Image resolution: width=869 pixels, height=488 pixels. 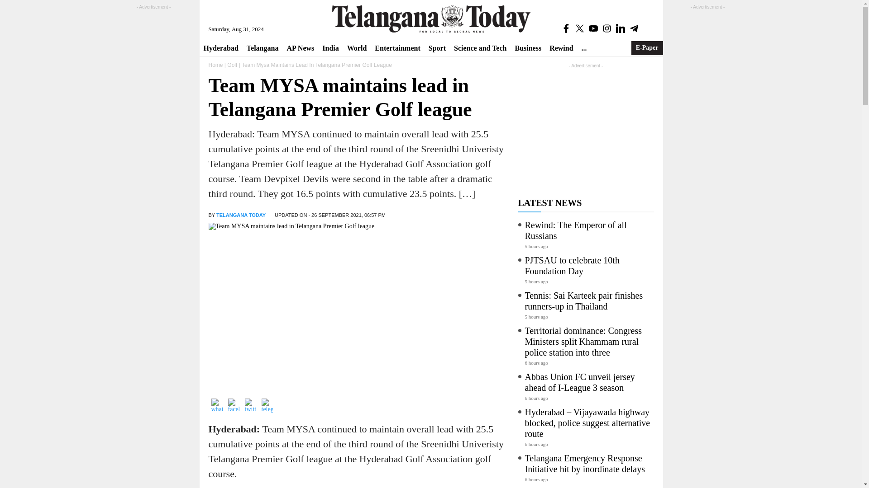 What do you see at coordinates (480, 48) in the screenshot?
I see `Science and Tech` at bounding box center [480, 48].